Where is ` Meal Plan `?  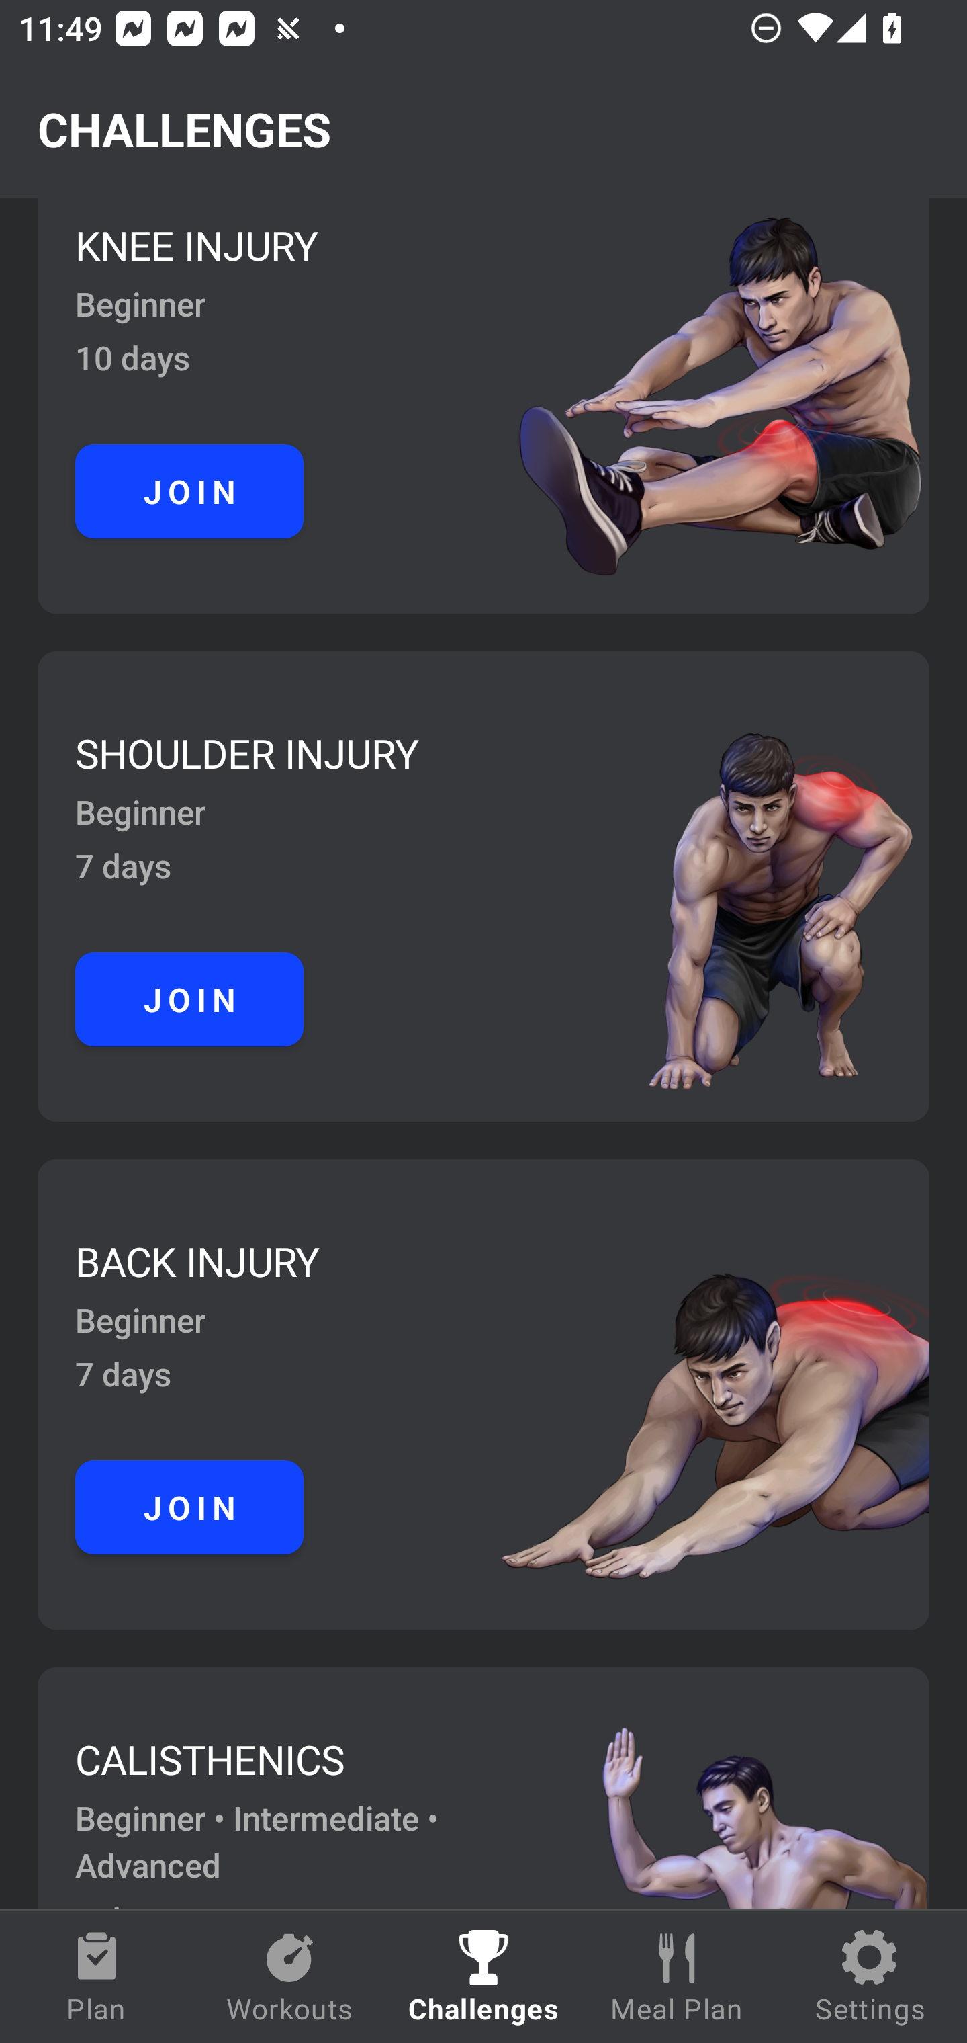
 Meal Plan  is located at coordinates (677, 1977).